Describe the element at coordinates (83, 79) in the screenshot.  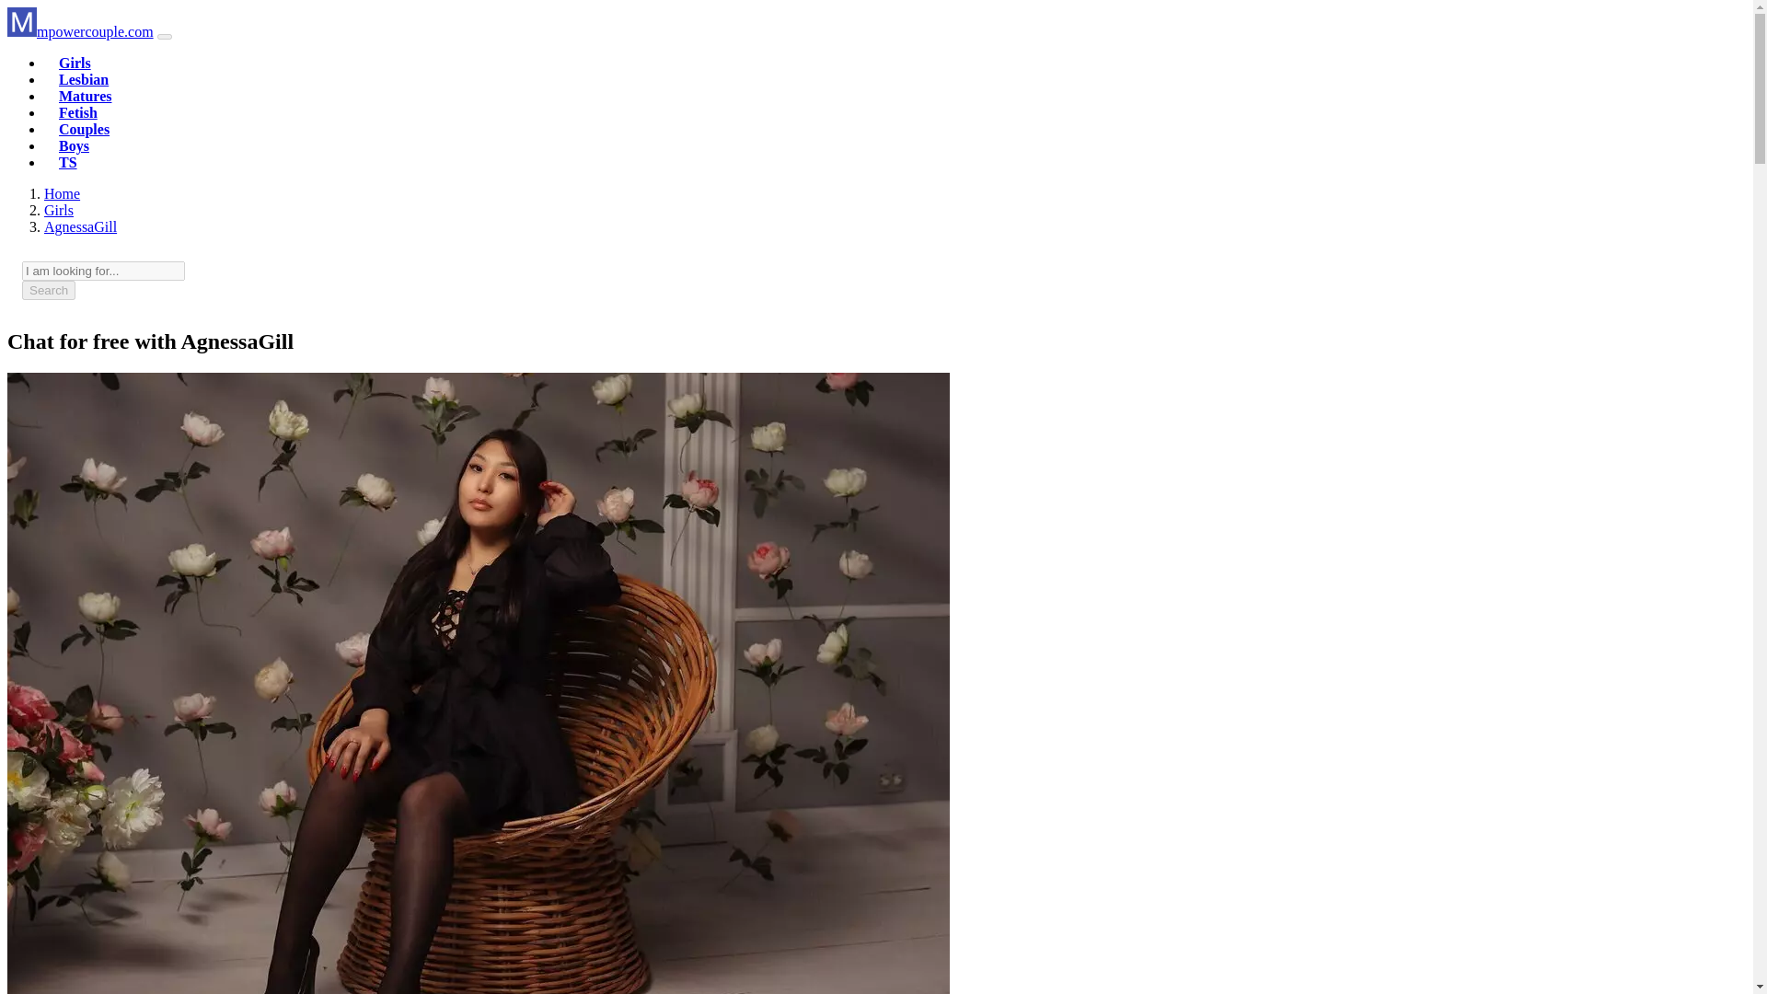
I see `Lesbian` at that location.